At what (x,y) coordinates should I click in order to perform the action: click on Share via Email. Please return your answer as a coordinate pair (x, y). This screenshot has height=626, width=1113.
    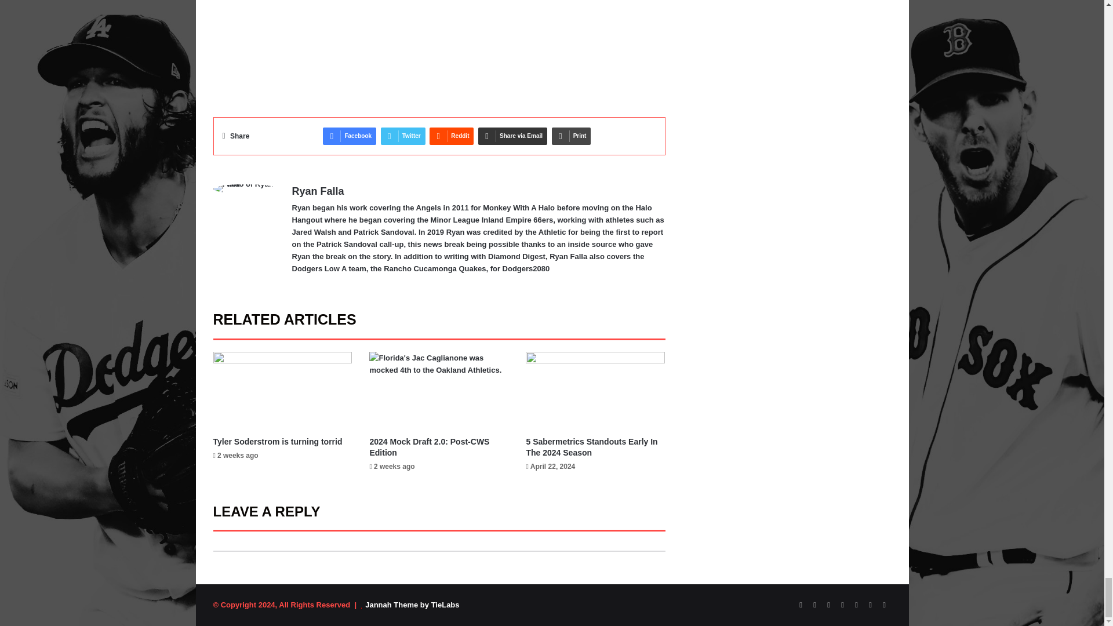
    Looking at the image, I should click on (512, 136).